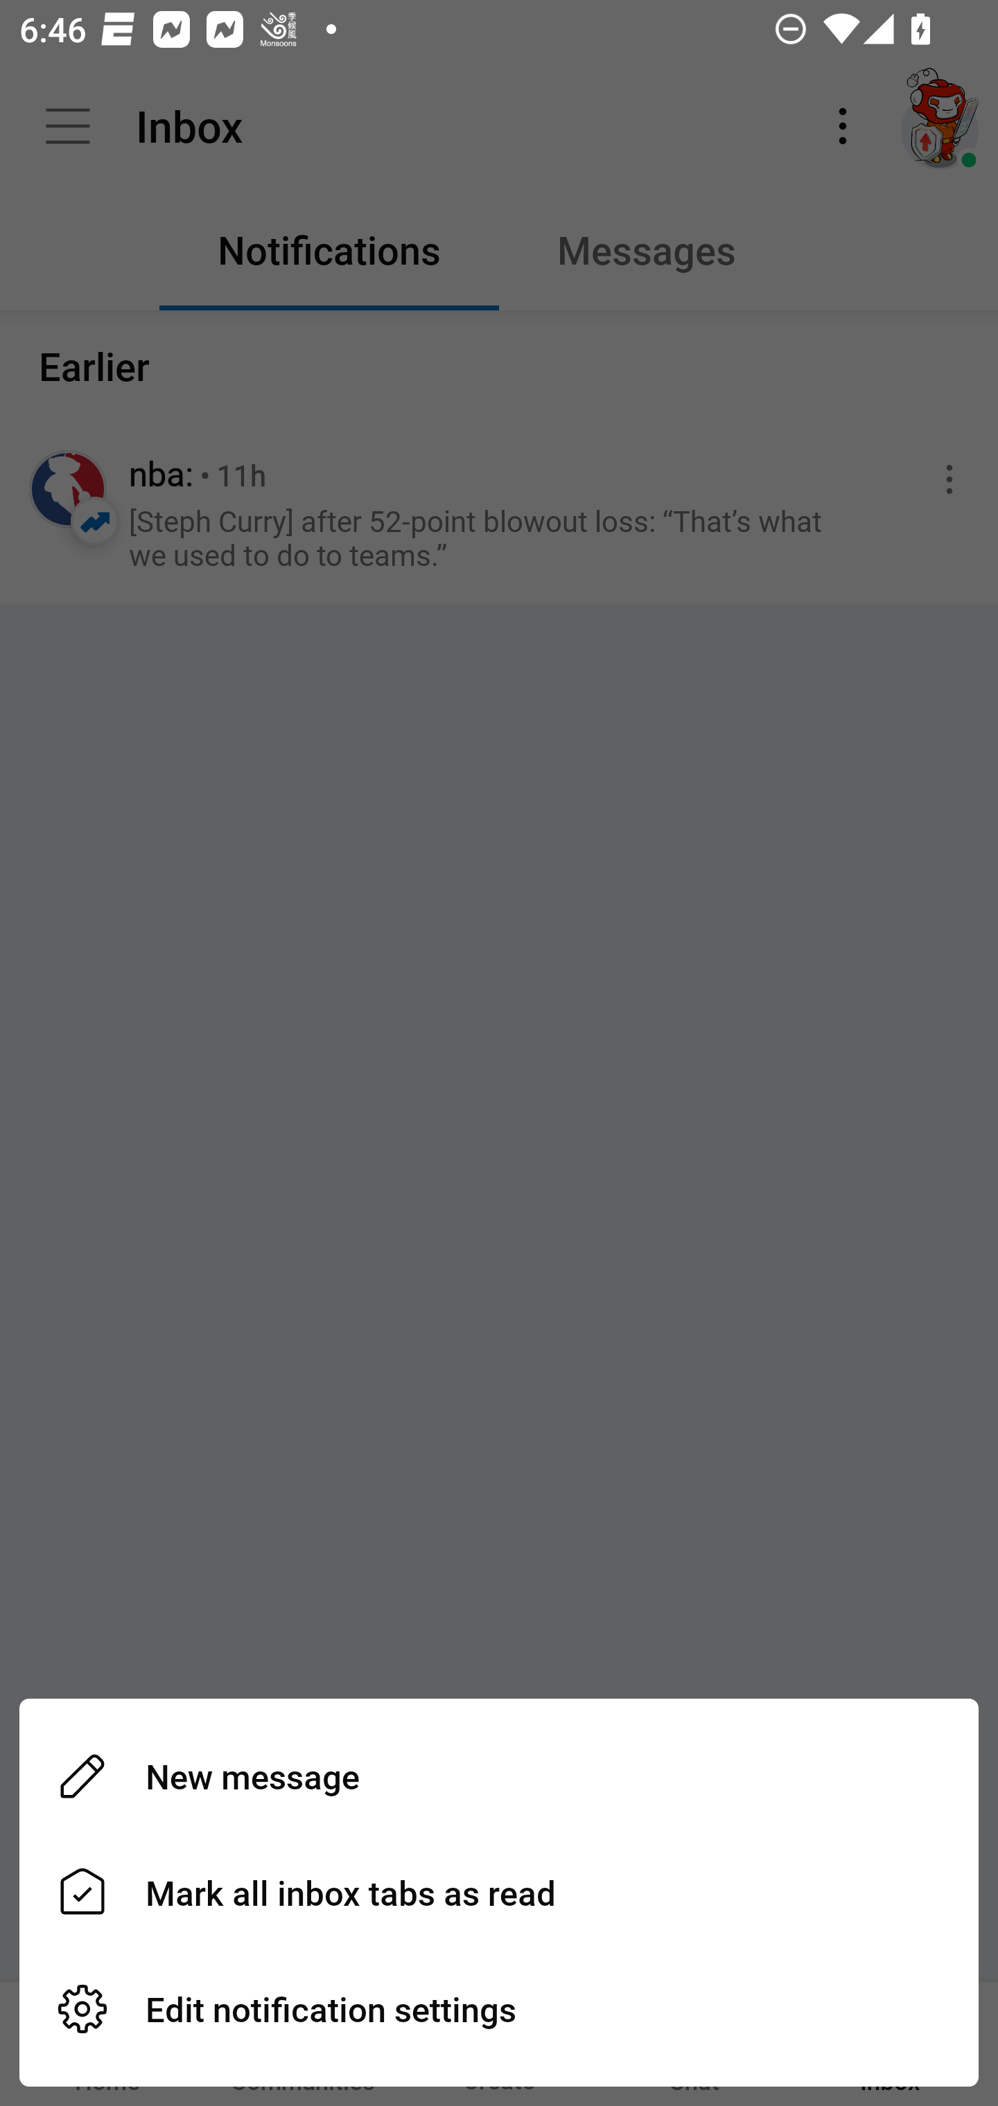 The image size is (998, 2106). What do you see at coordinates (499, 1892) in the screenshot?
I see `Mark all inbox tabs as read` at bounding box center [499, 1892].